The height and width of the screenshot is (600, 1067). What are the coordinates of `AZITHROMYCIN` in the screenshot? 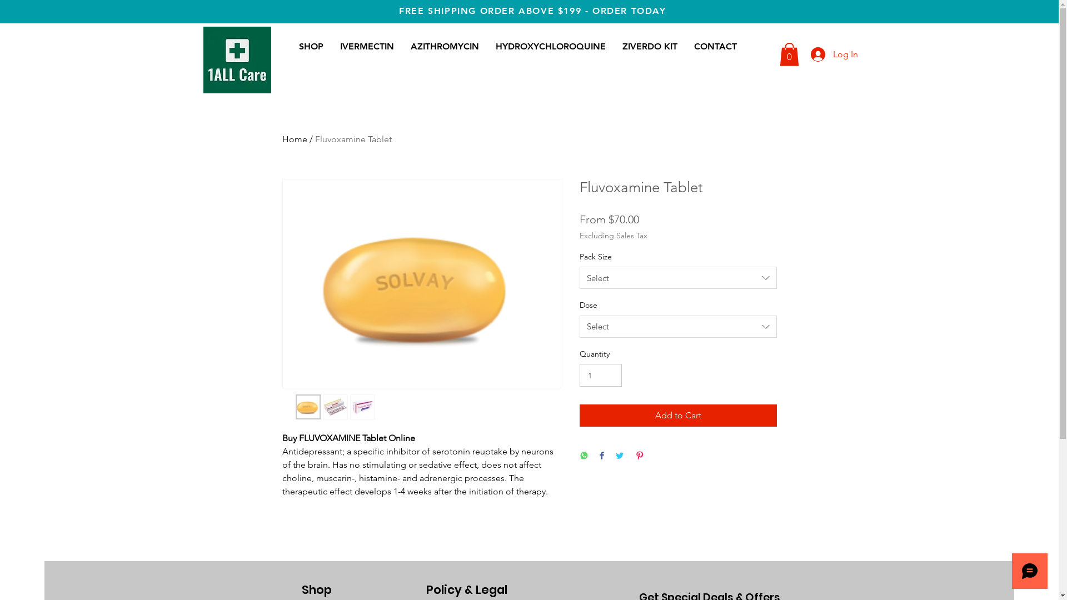 It's located at (445, 47).